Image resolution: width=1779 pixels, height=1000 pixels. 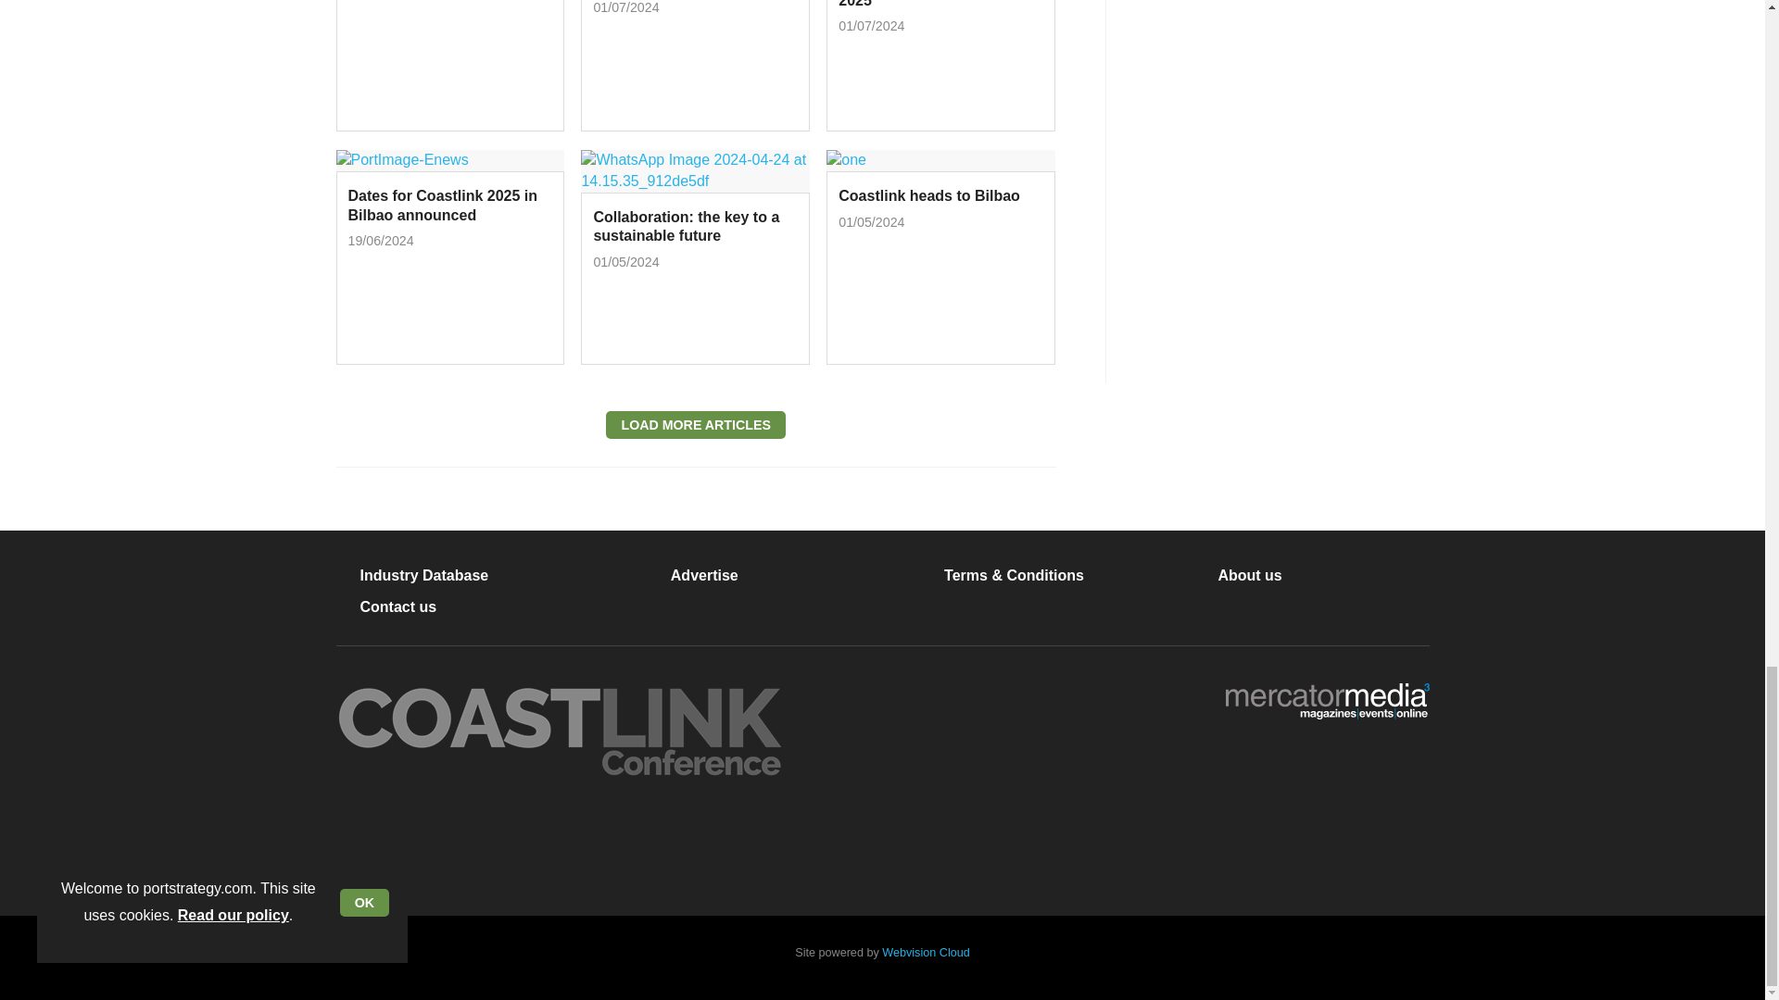 I want to click on Connect with us on Linked In, so click(x=483, y=844).